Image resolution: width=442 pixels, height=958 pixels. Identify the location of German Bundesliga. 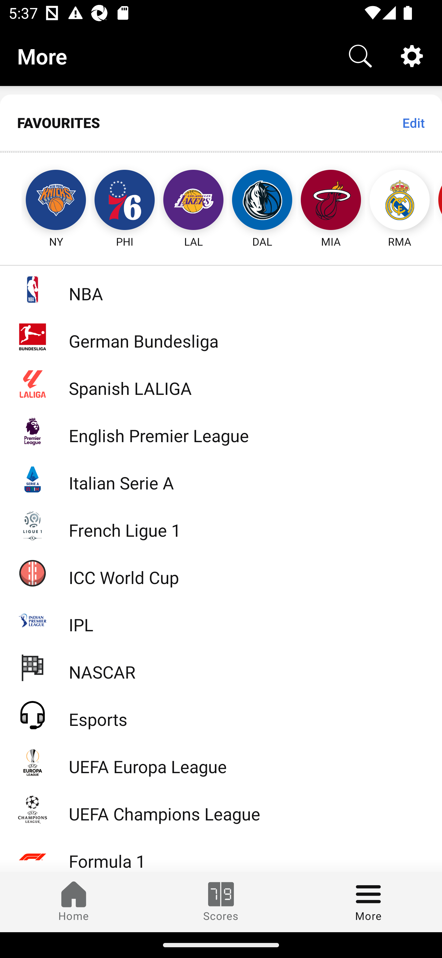
(221, 337).